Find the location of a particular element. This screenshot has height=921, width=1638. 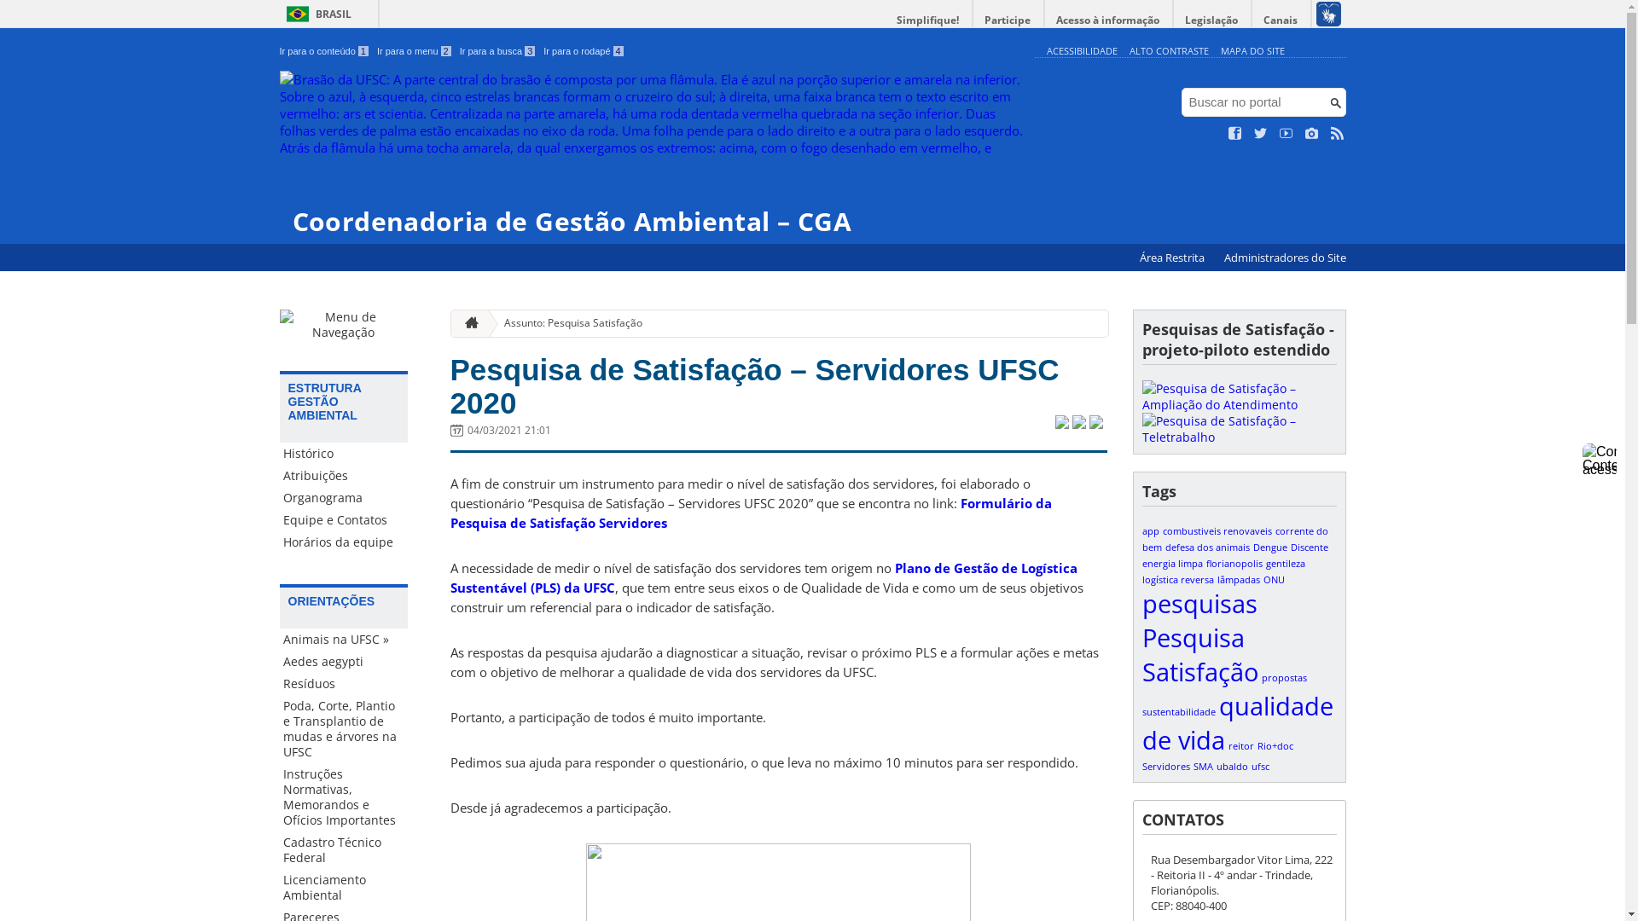

Canais is located at coordinates (1281, 20).